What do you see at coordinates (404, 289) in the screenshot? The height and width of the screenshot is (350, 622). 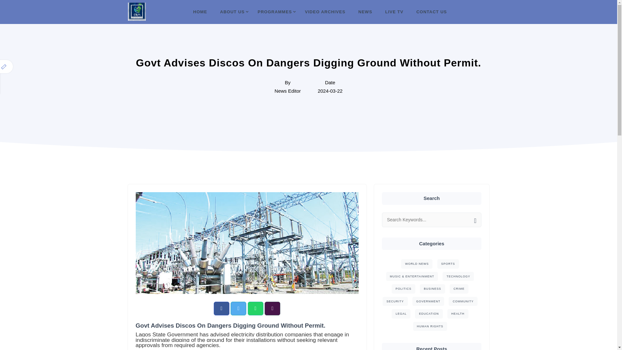 I see `POLITICS` at bounding box center [404, 289].